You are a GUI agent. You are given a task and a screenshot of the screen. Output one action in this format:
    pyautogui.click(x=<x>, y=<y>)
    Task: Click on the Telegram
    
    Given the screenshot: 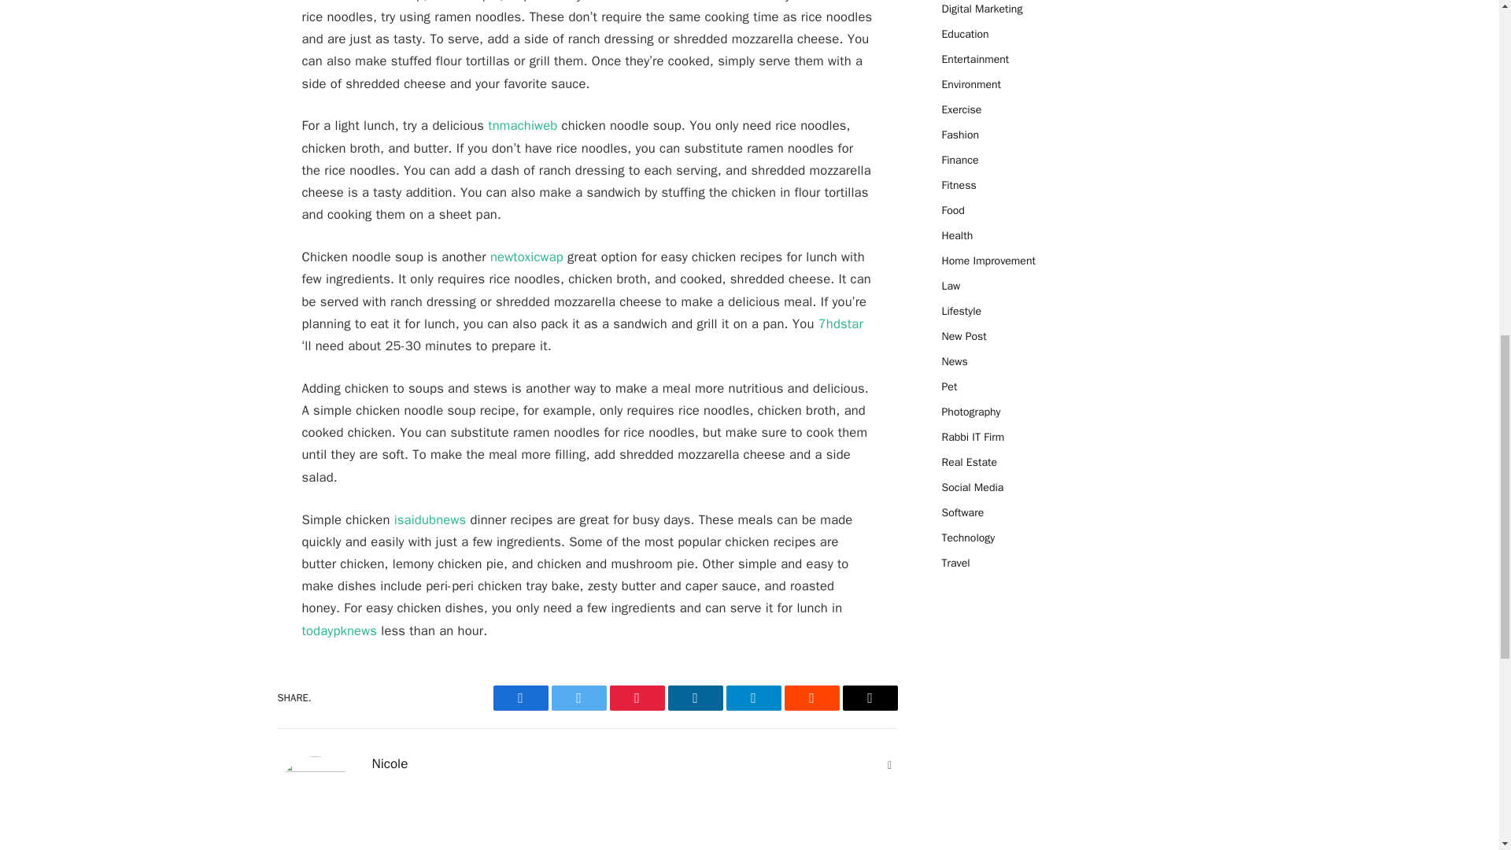 What is the action you would take?
    pyautogui.click(x=752, y=697)
    